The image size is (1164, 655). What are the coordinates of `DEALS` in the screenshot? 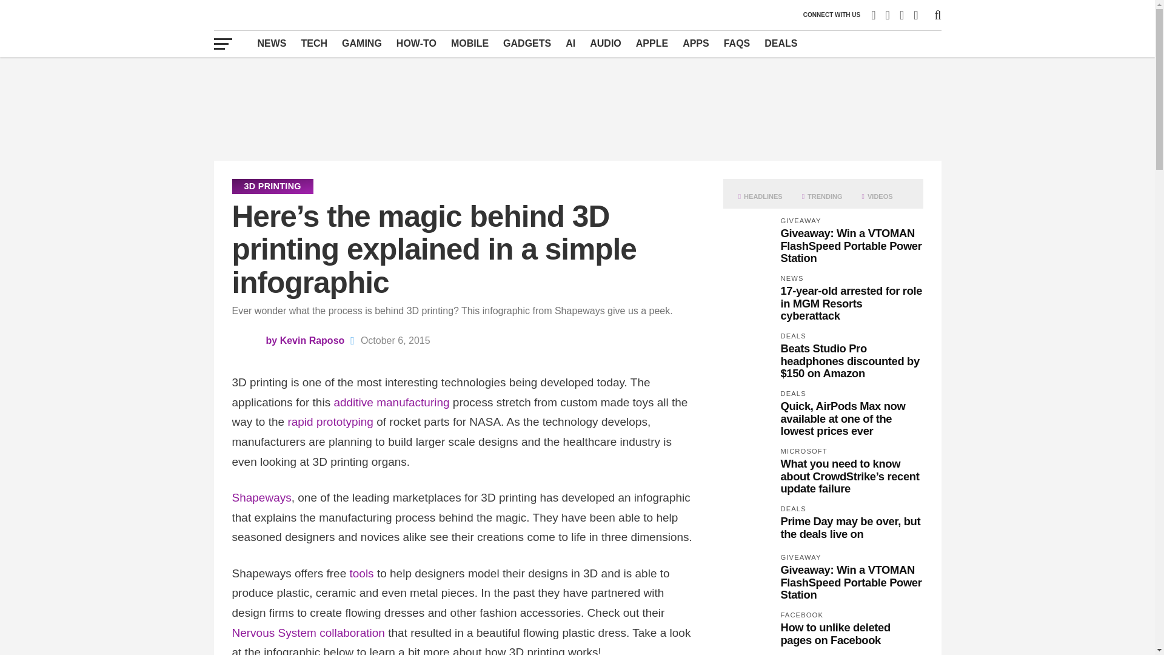 It's located at (781, 43).